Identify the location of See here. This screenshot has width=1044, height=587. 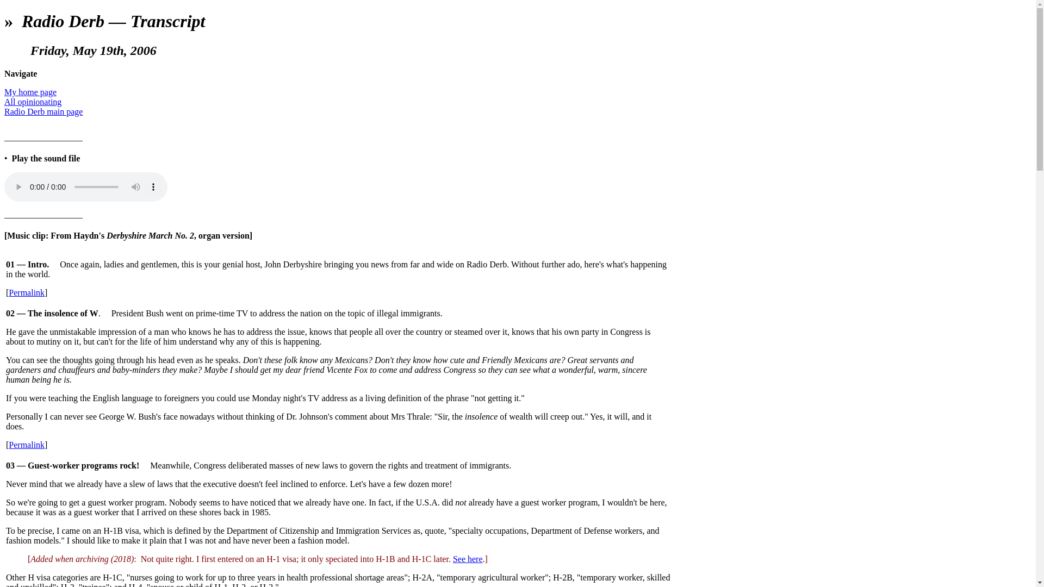
(468, 559).